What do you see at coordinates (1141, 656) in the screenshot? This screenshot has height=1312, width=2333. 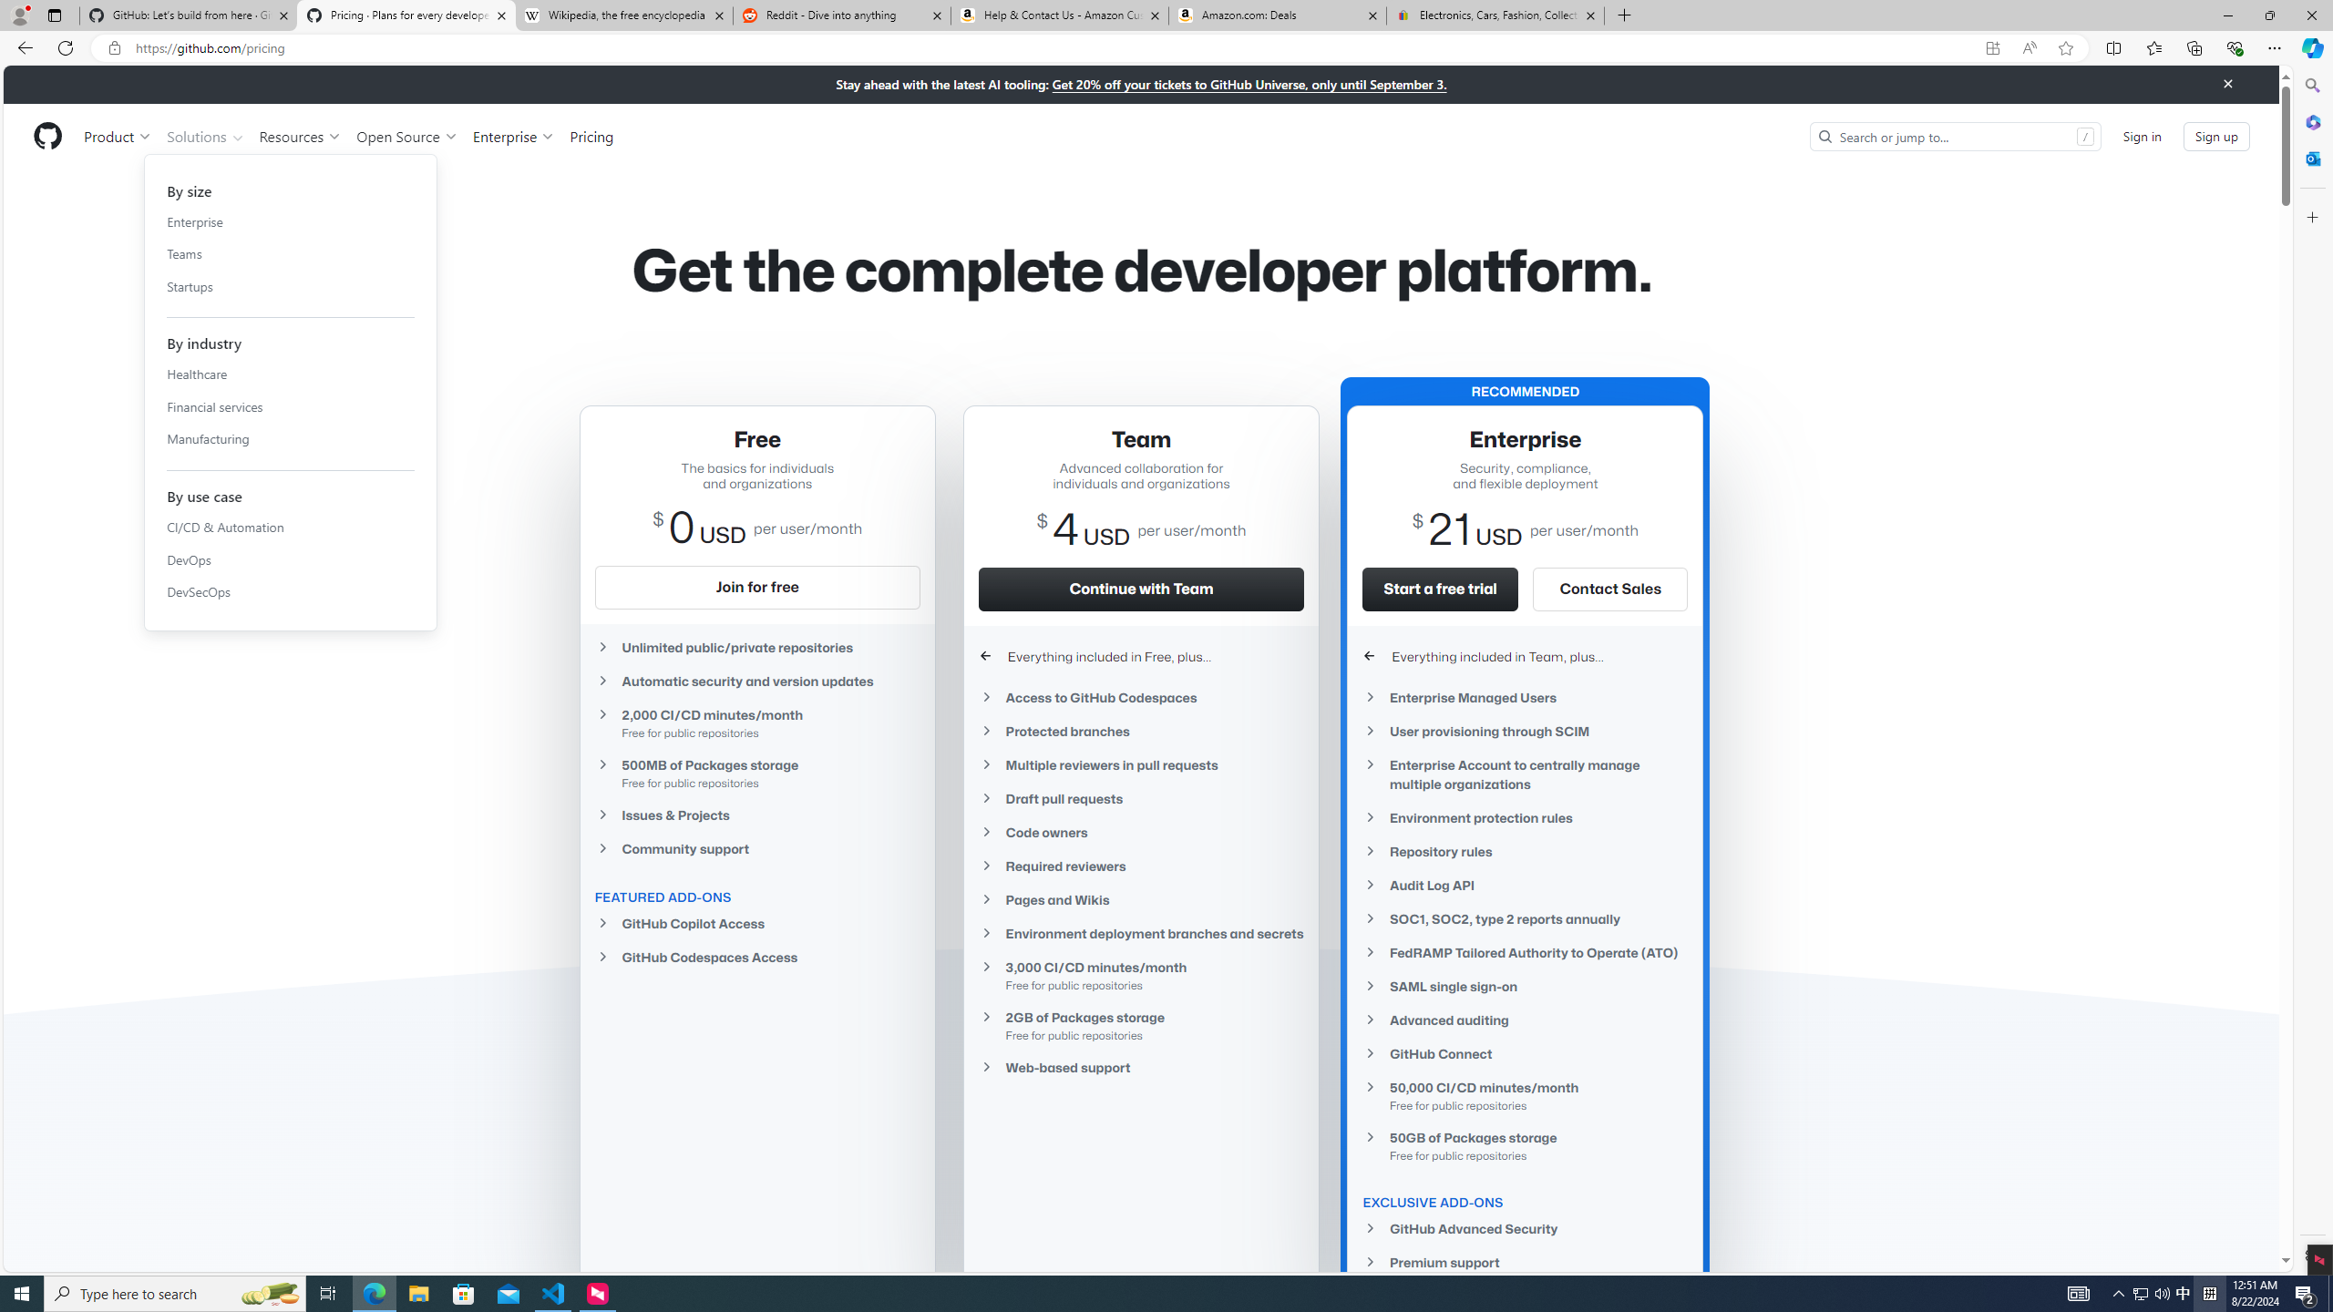 I see `Everything included in Free, plus...` at bounding box center [1141, 656].